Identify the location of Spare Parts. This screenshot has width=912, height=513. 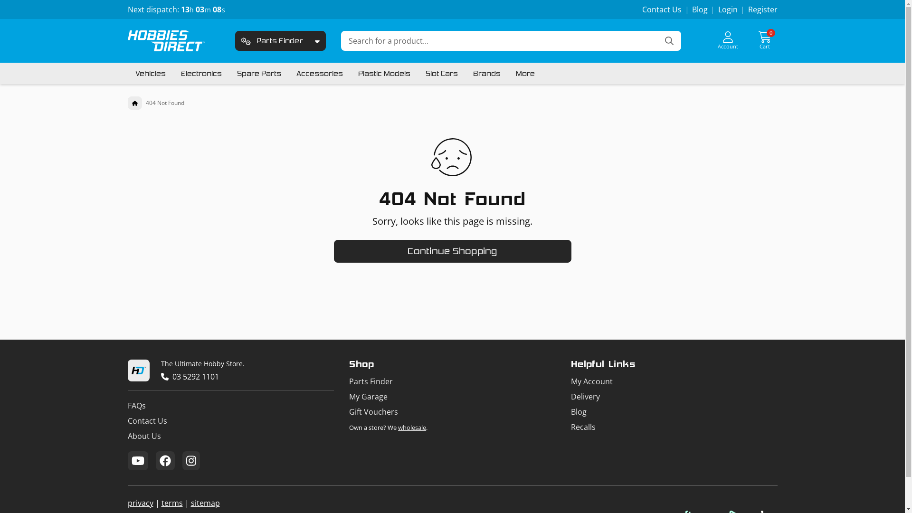
(258, 73).